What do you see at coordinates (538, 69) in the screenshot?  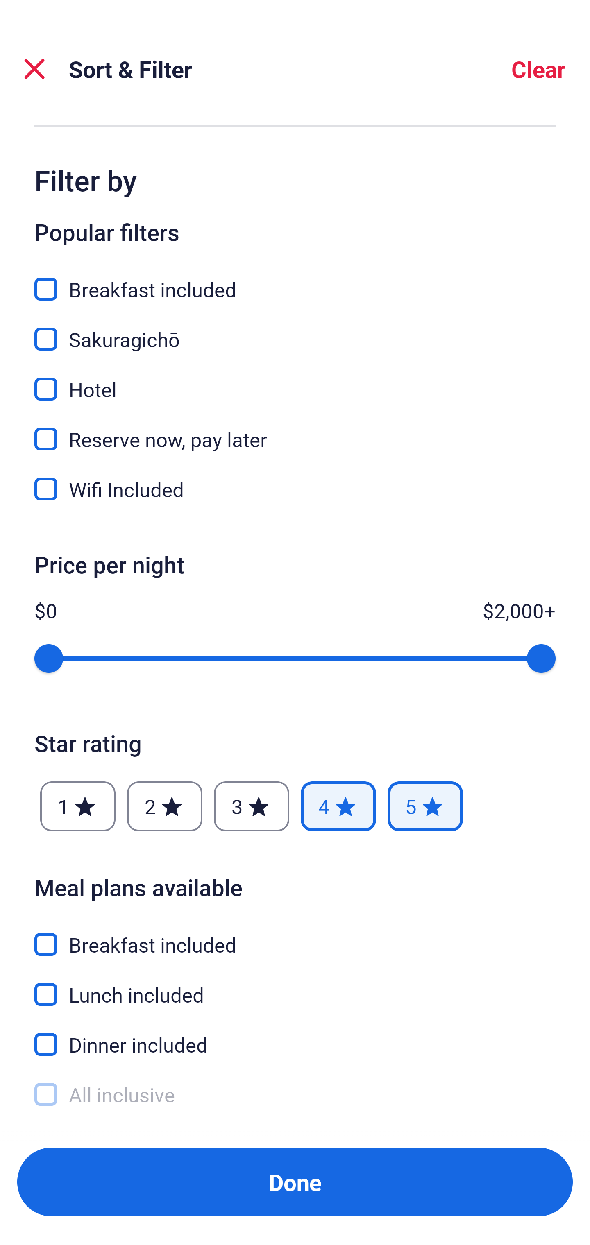 I see `Clear` at bounding box center [538, 69].